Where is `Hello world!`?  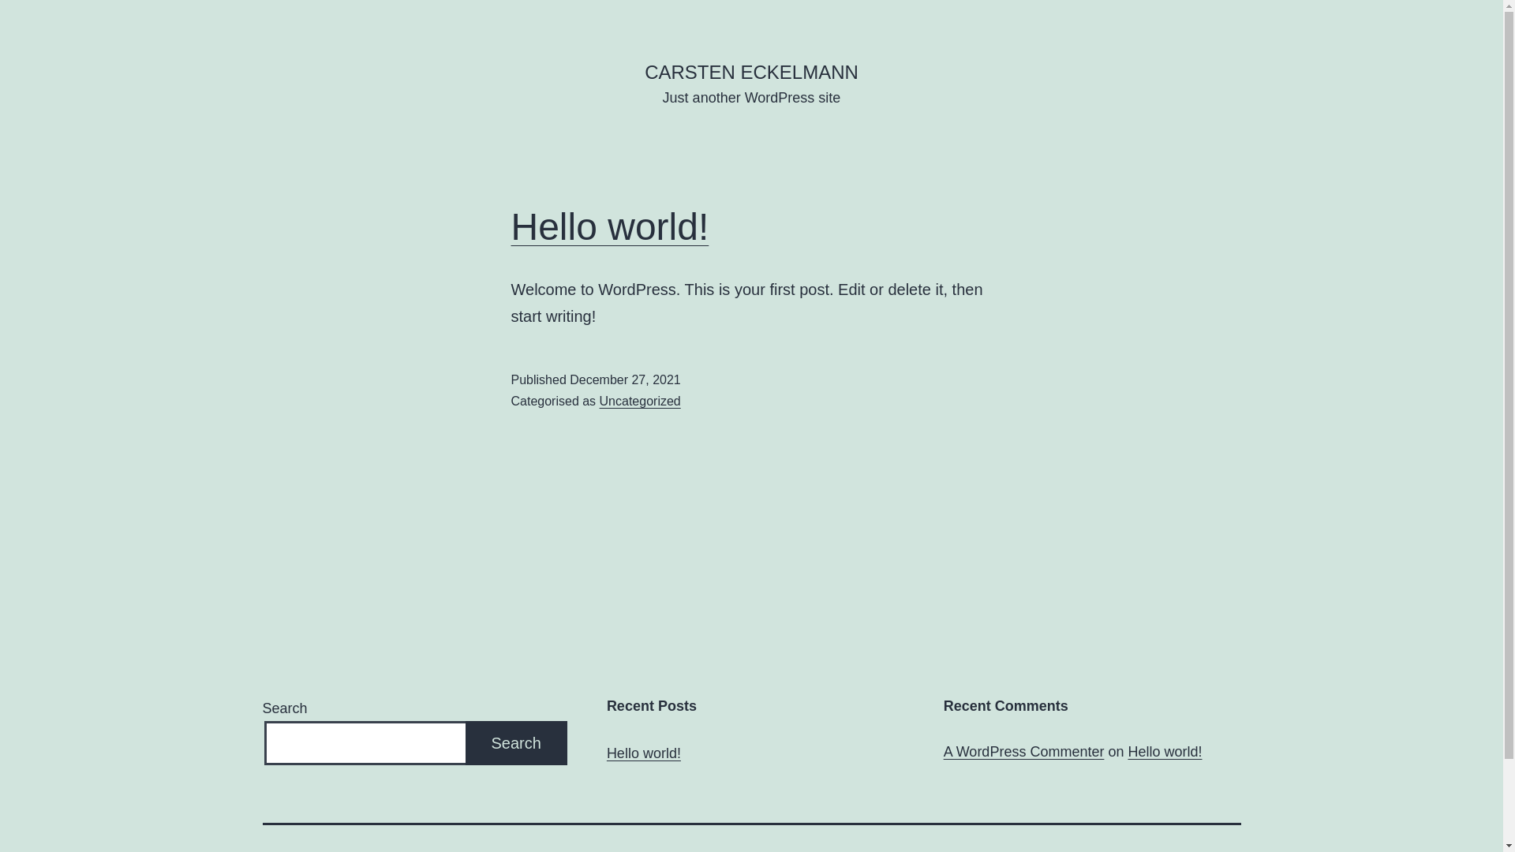
Hello world! is located at coordinates (611, 227).